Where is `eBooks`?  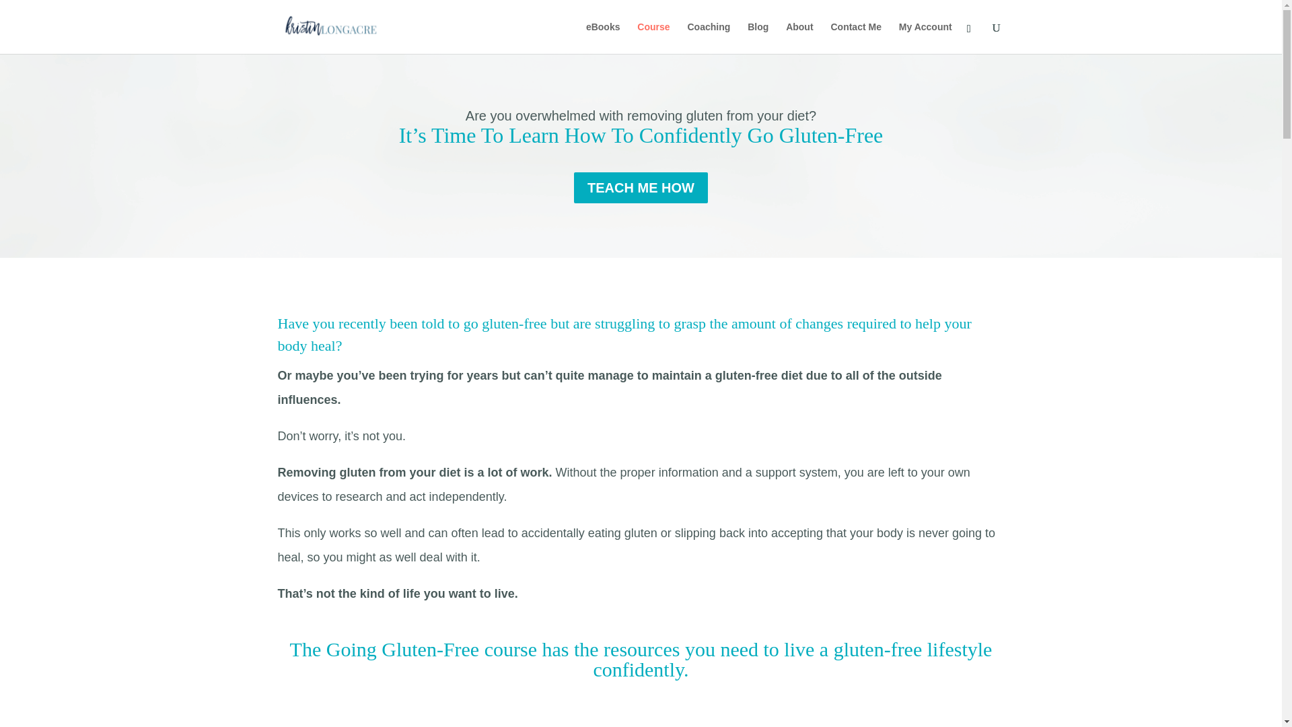
eBooks is located at coordinates (603, 38).